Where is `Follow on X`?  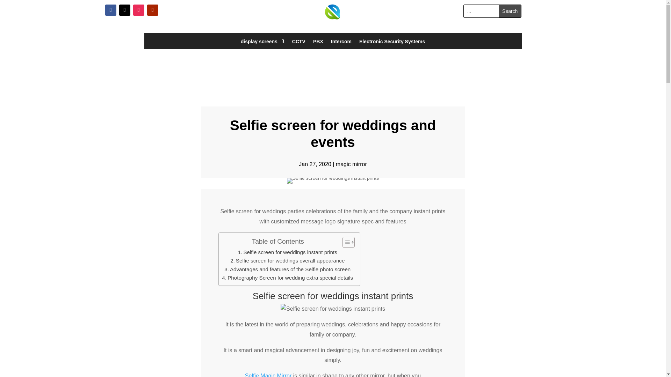 Follow on X is located at coordinates (124, 10).